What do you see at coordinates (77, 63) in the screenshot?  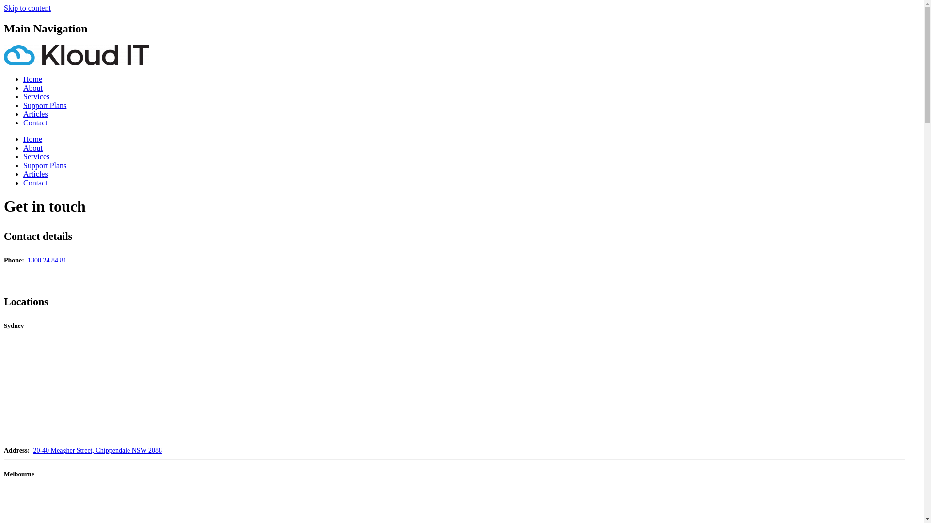 I see `Kloud IT` at bounding box center [77, 63].